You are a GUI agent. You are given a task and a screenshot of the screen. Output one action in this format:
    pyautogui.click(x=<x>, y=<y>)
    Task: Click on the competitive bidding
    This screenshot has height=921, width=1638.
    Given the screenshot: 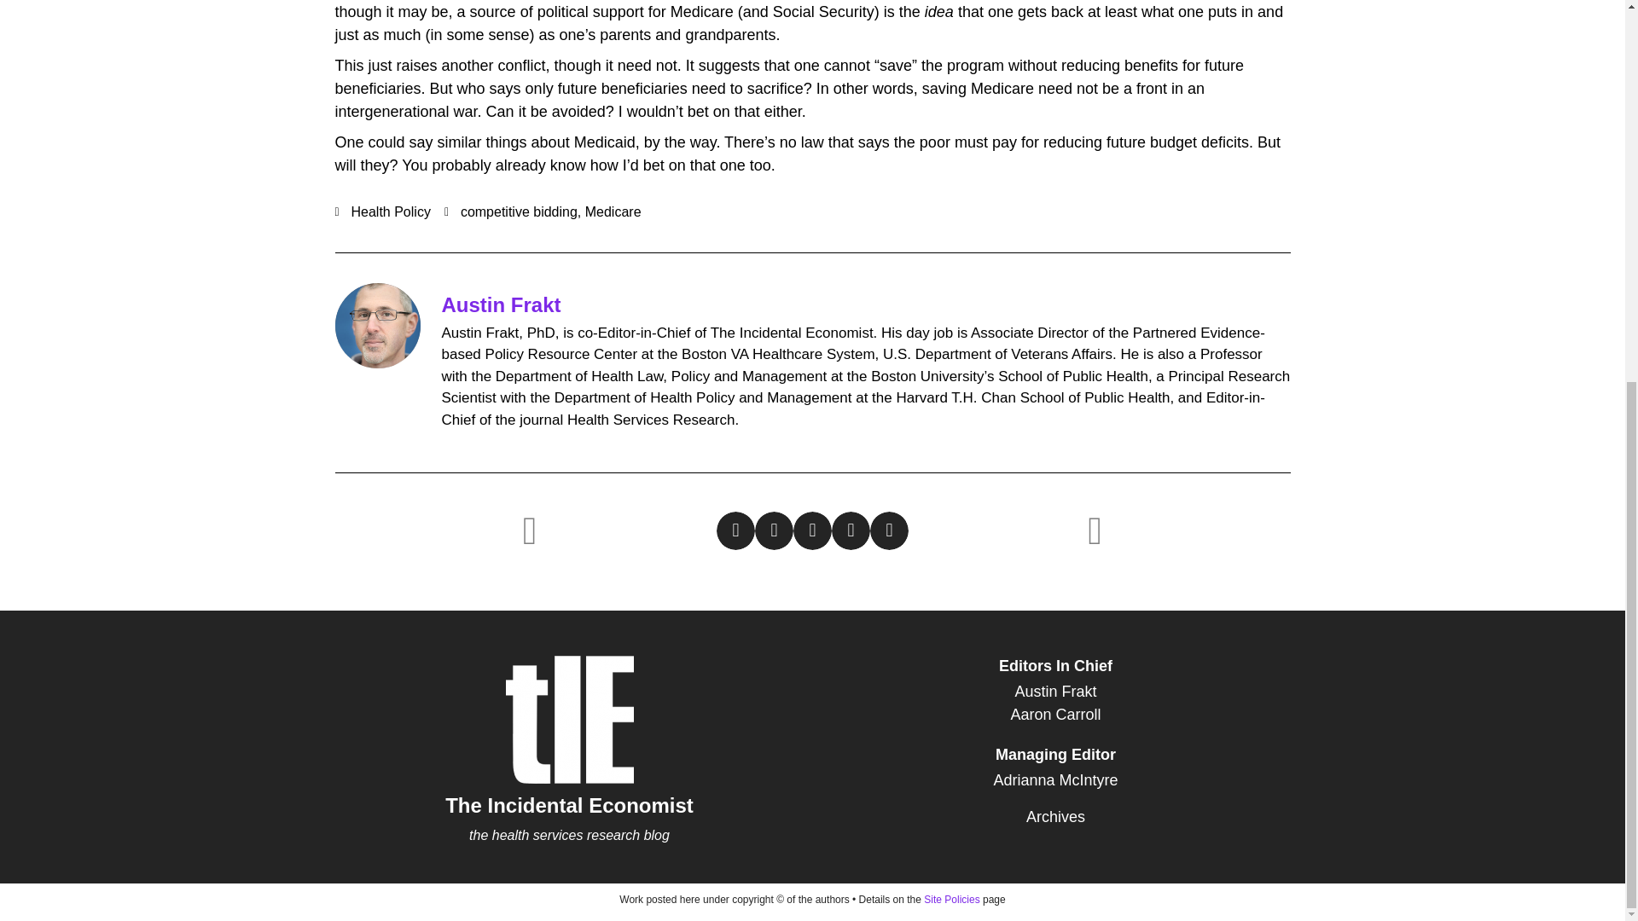 What is the action you would take?
    pyautogui.click(x=519, y=211)
    